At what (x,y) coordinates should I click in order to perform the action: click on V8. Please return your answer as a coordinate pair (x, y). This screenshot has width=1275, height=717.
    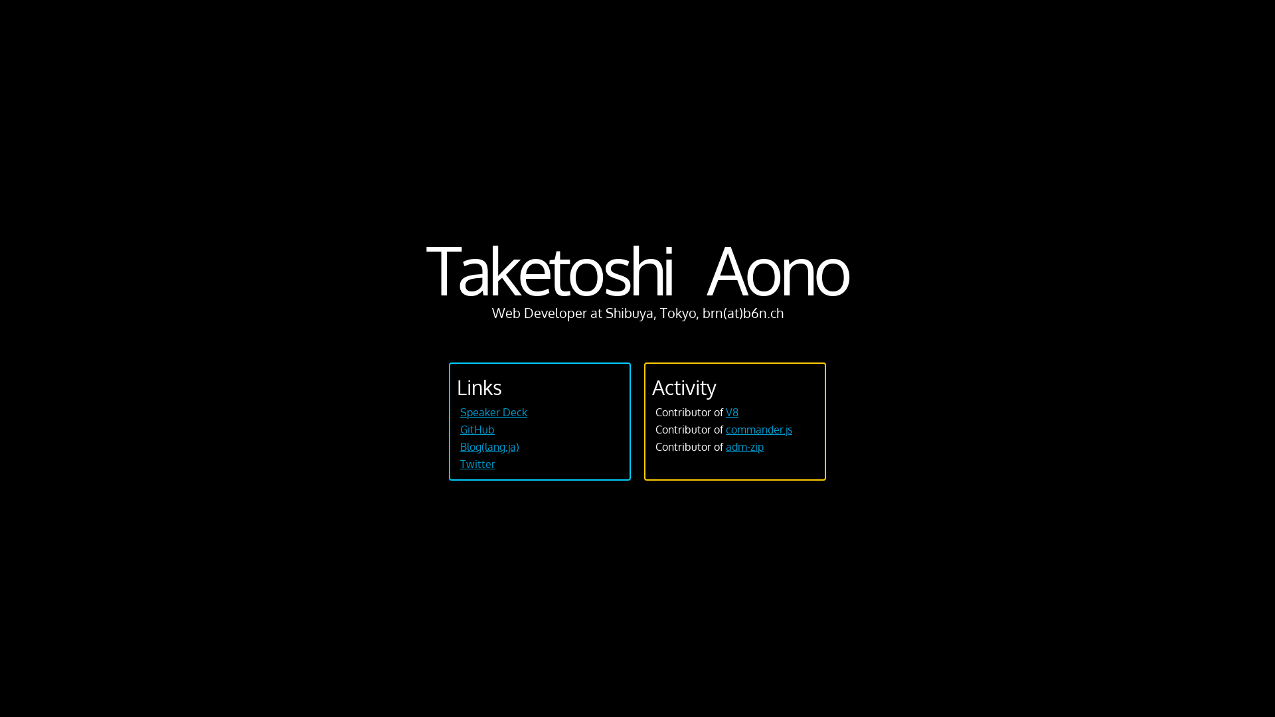
    Looking at the image, I should click on (732, 412).